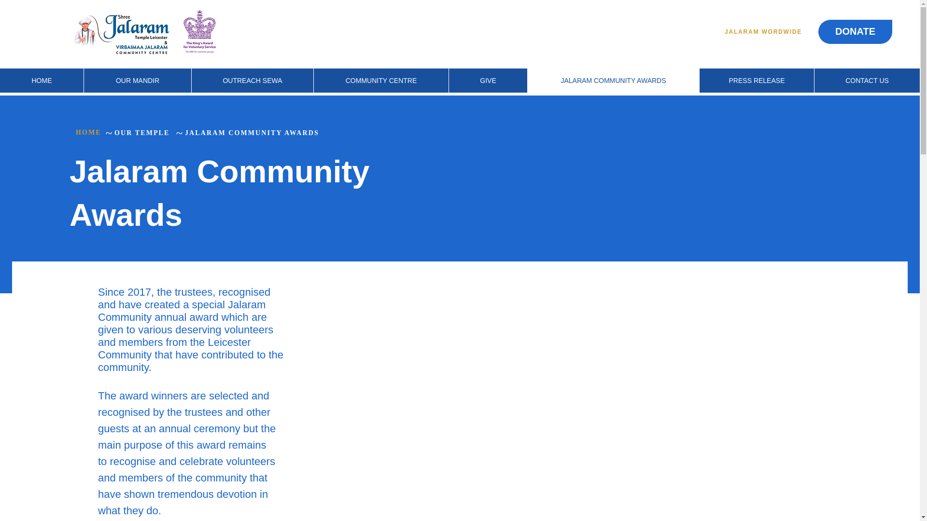 This screenshot has height=521, width=927. What do you see at coordinates (613, 80) in the screenshot?
I see `JALARAM COMMUNITY AWARDS` at bounding box center [613, 80].